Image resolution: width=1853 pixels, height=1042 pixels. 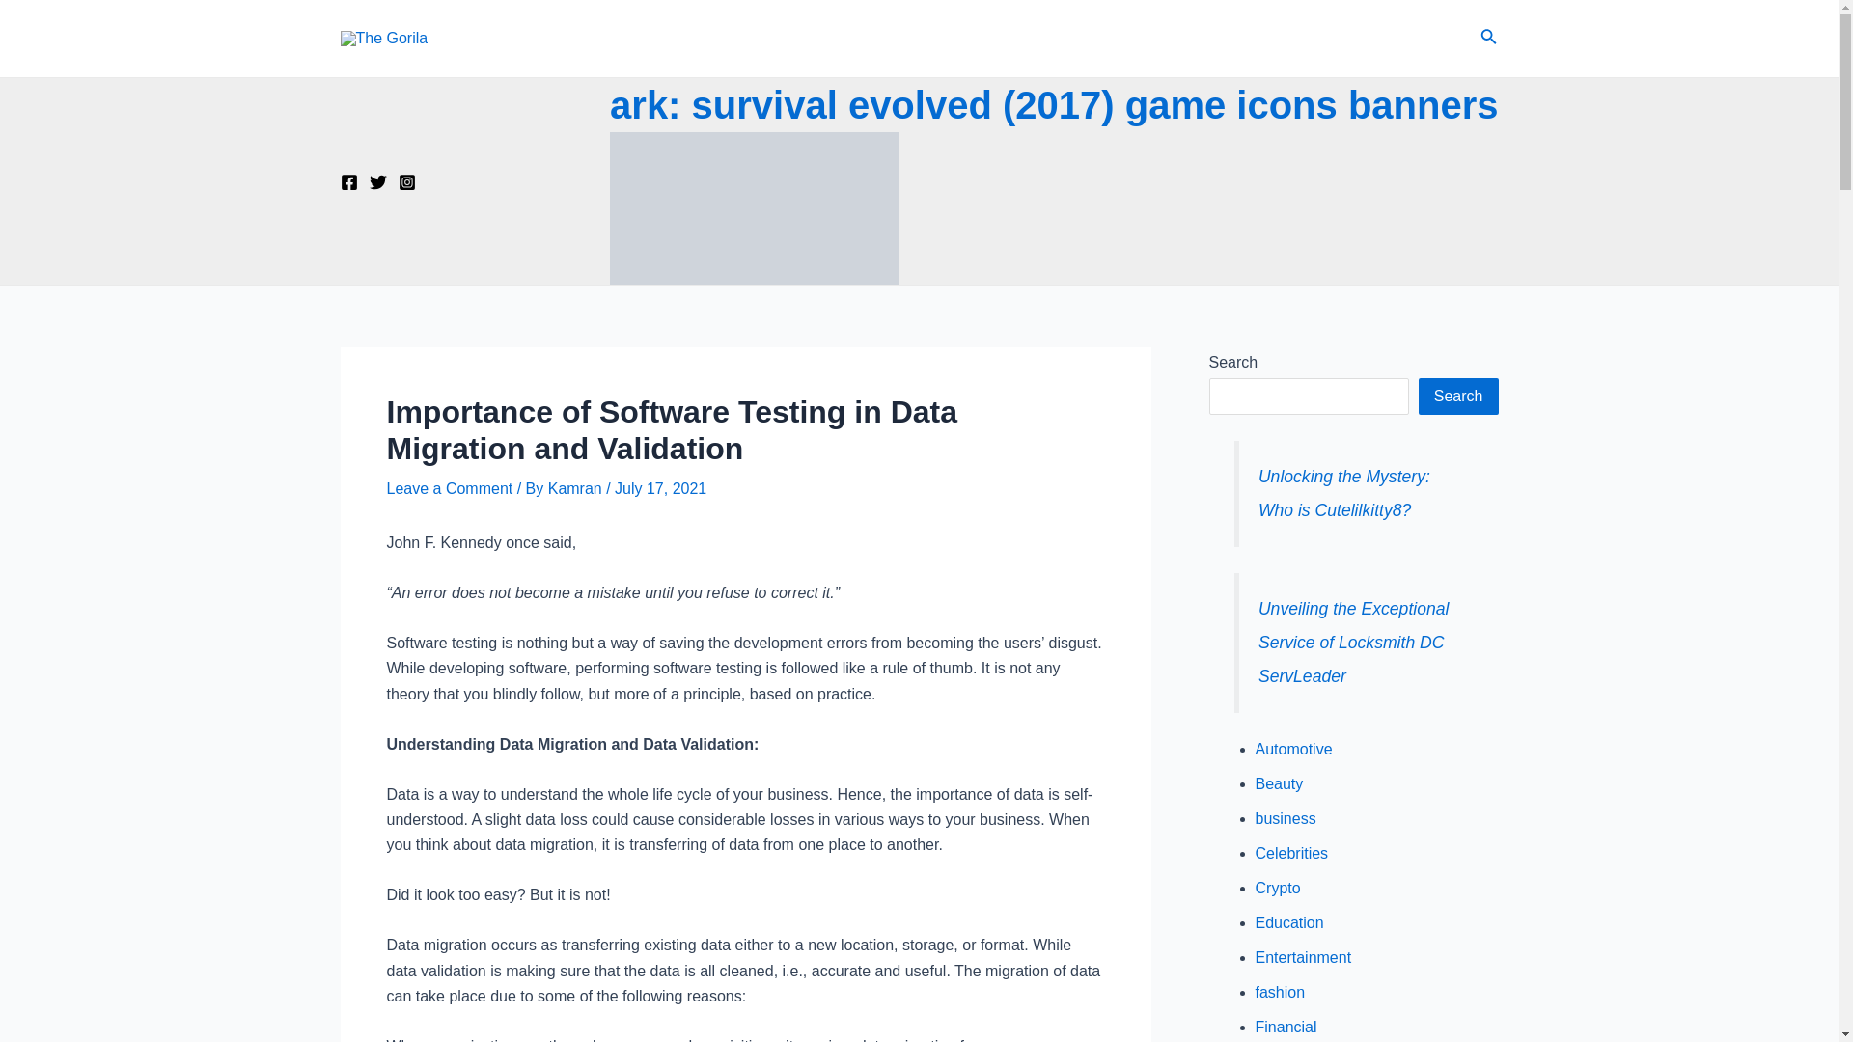 I want to click on View all posts by Kamran, so click(x=577, y=488).